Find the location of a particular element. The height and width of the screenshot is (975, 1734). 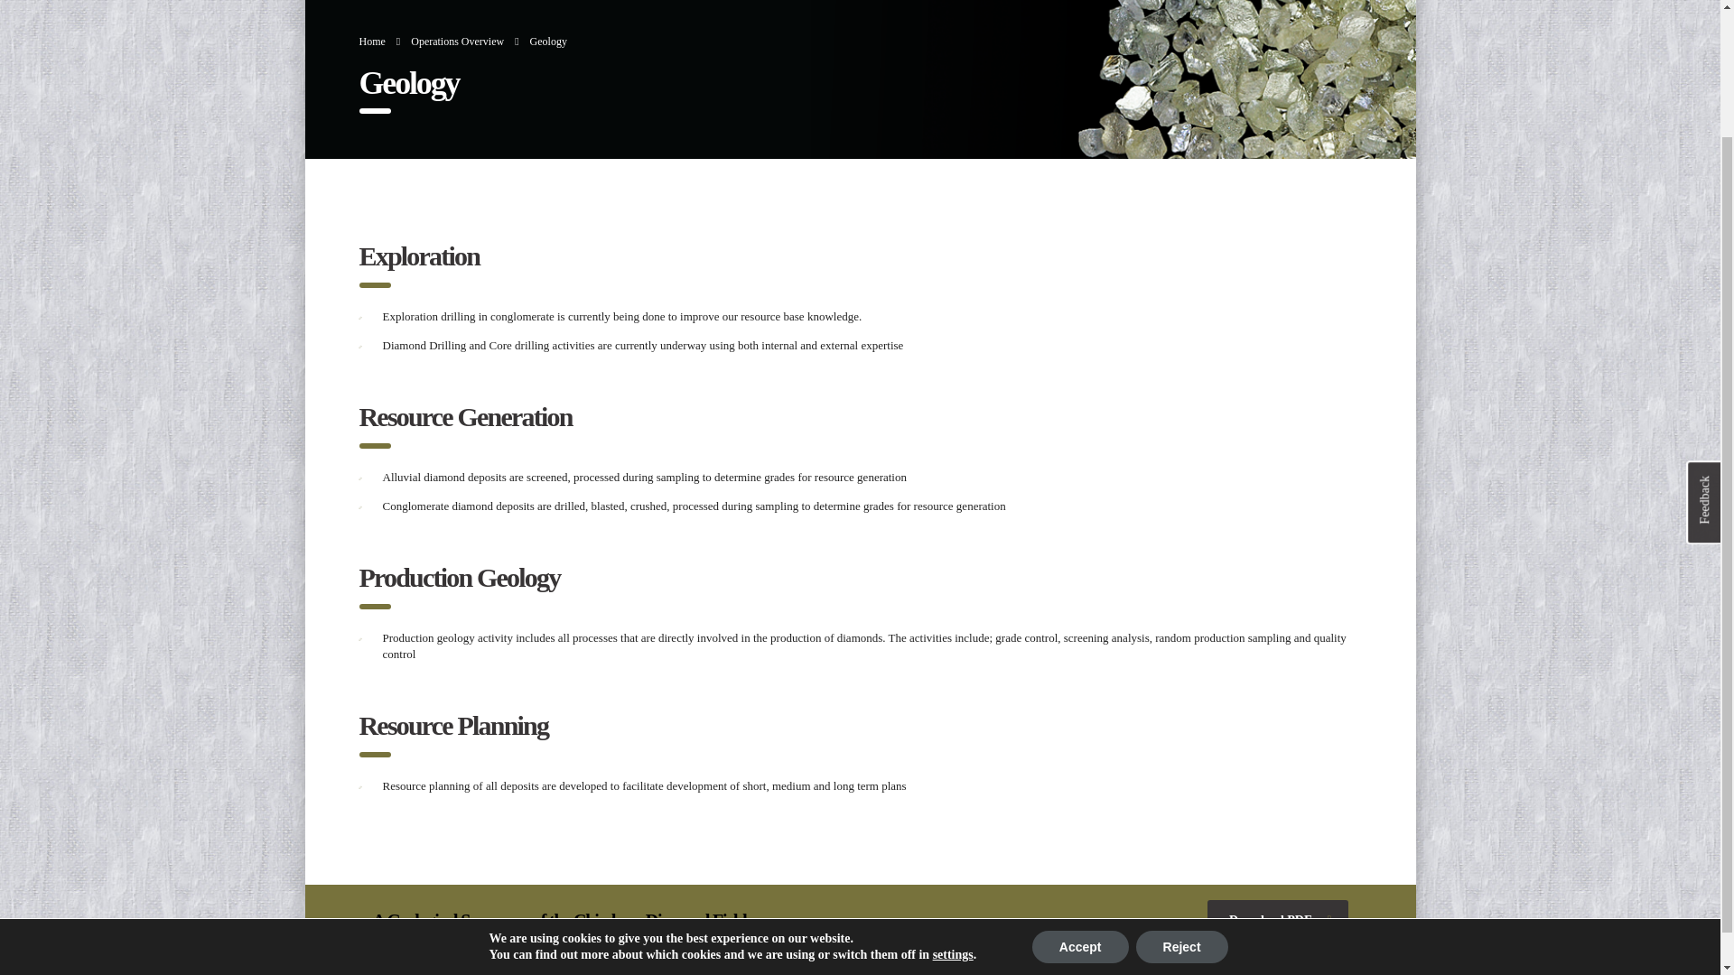

Go to Zimbabwe Consolidated Diamond Company. is located at coordinates (372, 41).